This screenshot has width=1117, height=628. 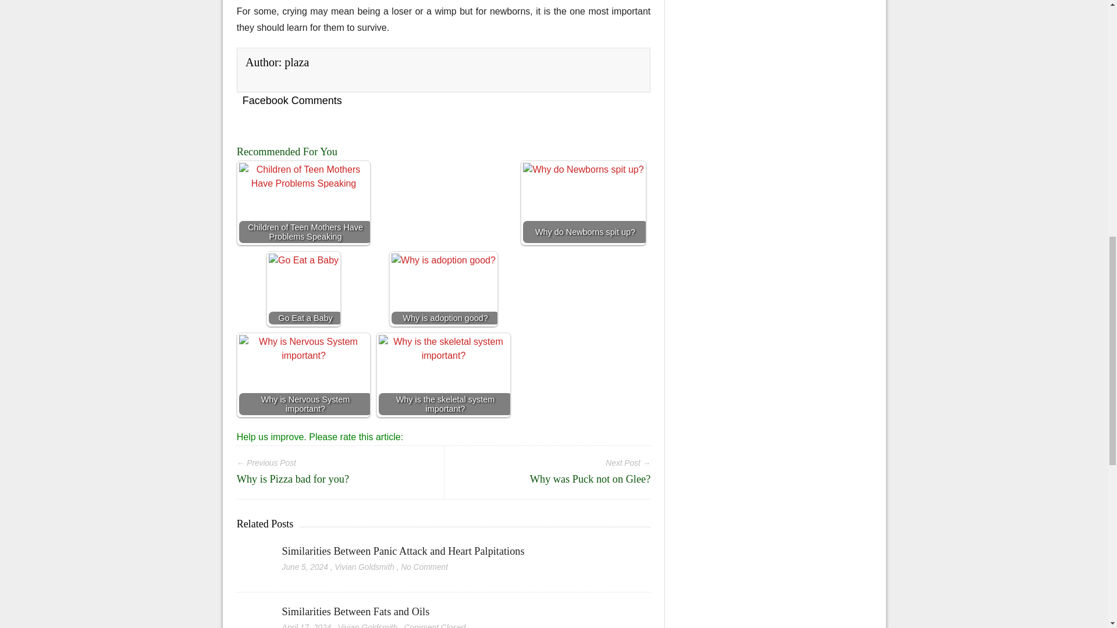 What do you see at coordinates (443, 383) in the screenshot?
I see `Why is the skeletal system important?` at bounding box center [443, 383].